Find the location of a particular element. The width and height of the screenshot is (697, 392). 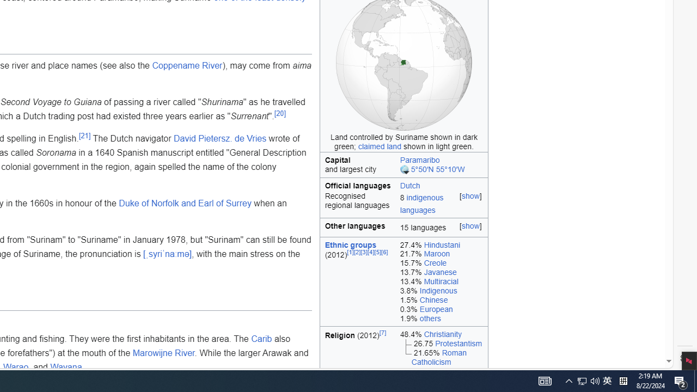

Show location on an interactive map is located at coordinates (405, 170).